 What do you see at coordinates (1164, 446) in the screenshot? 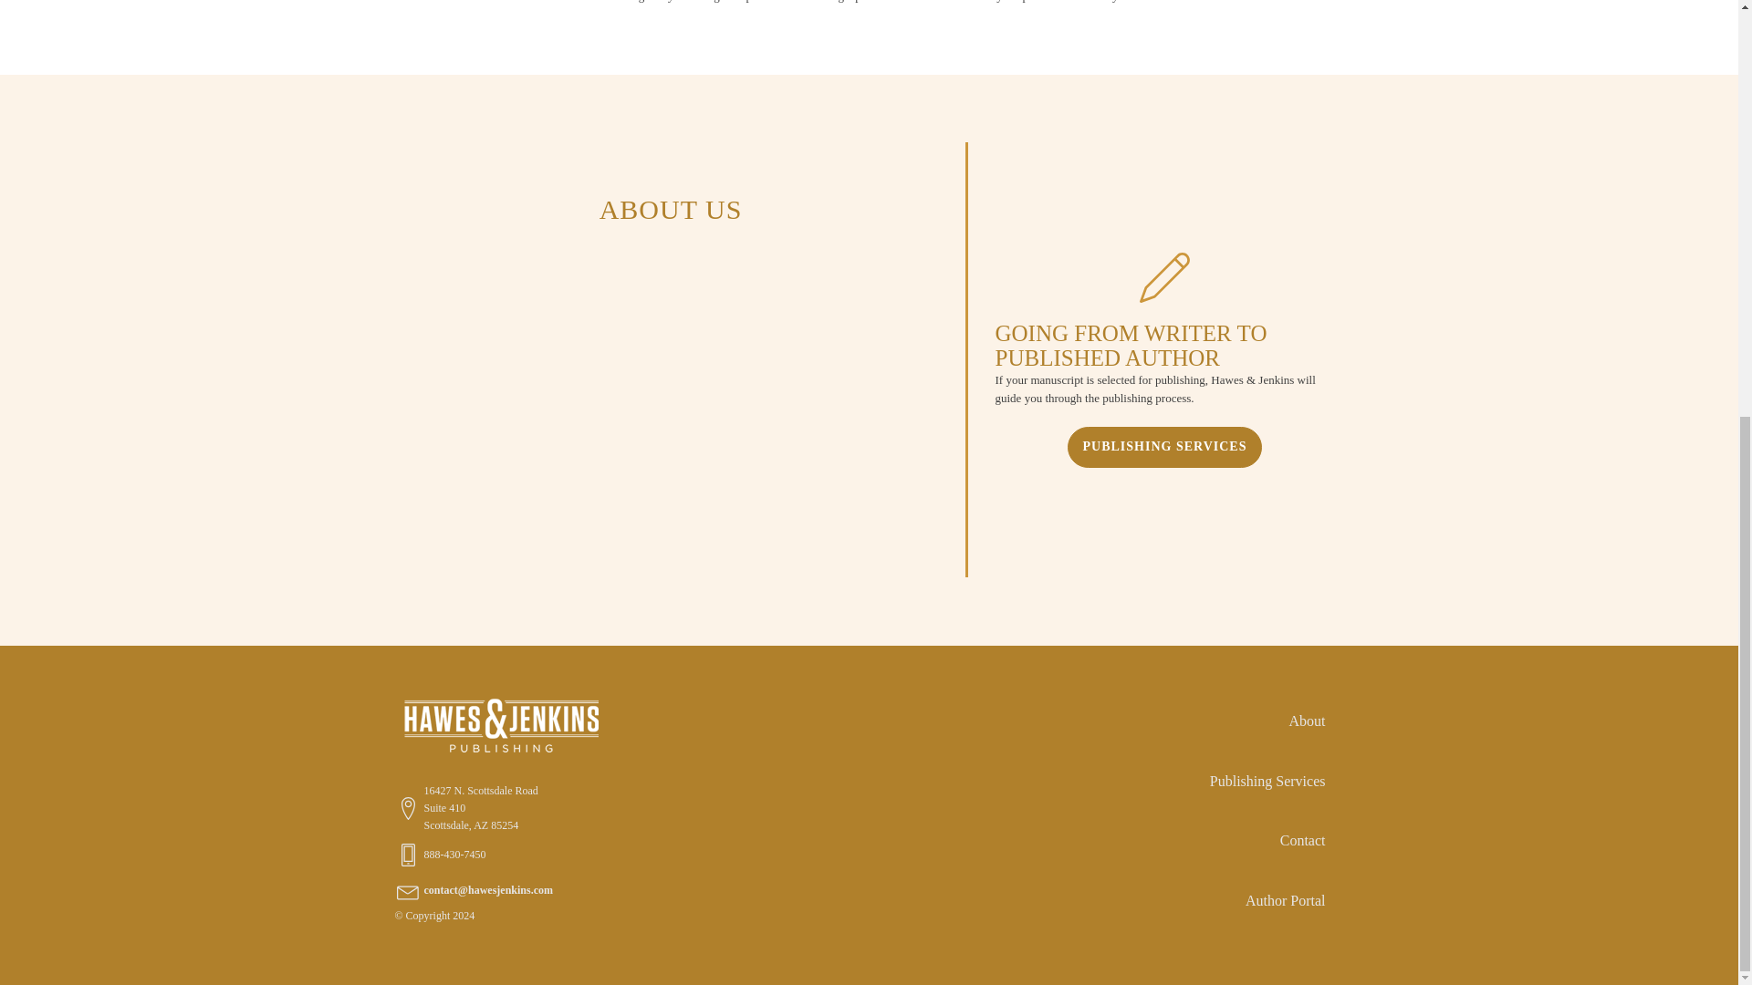
I see `PUBLISHING SERVICES` at bounding box center [1164, 446].